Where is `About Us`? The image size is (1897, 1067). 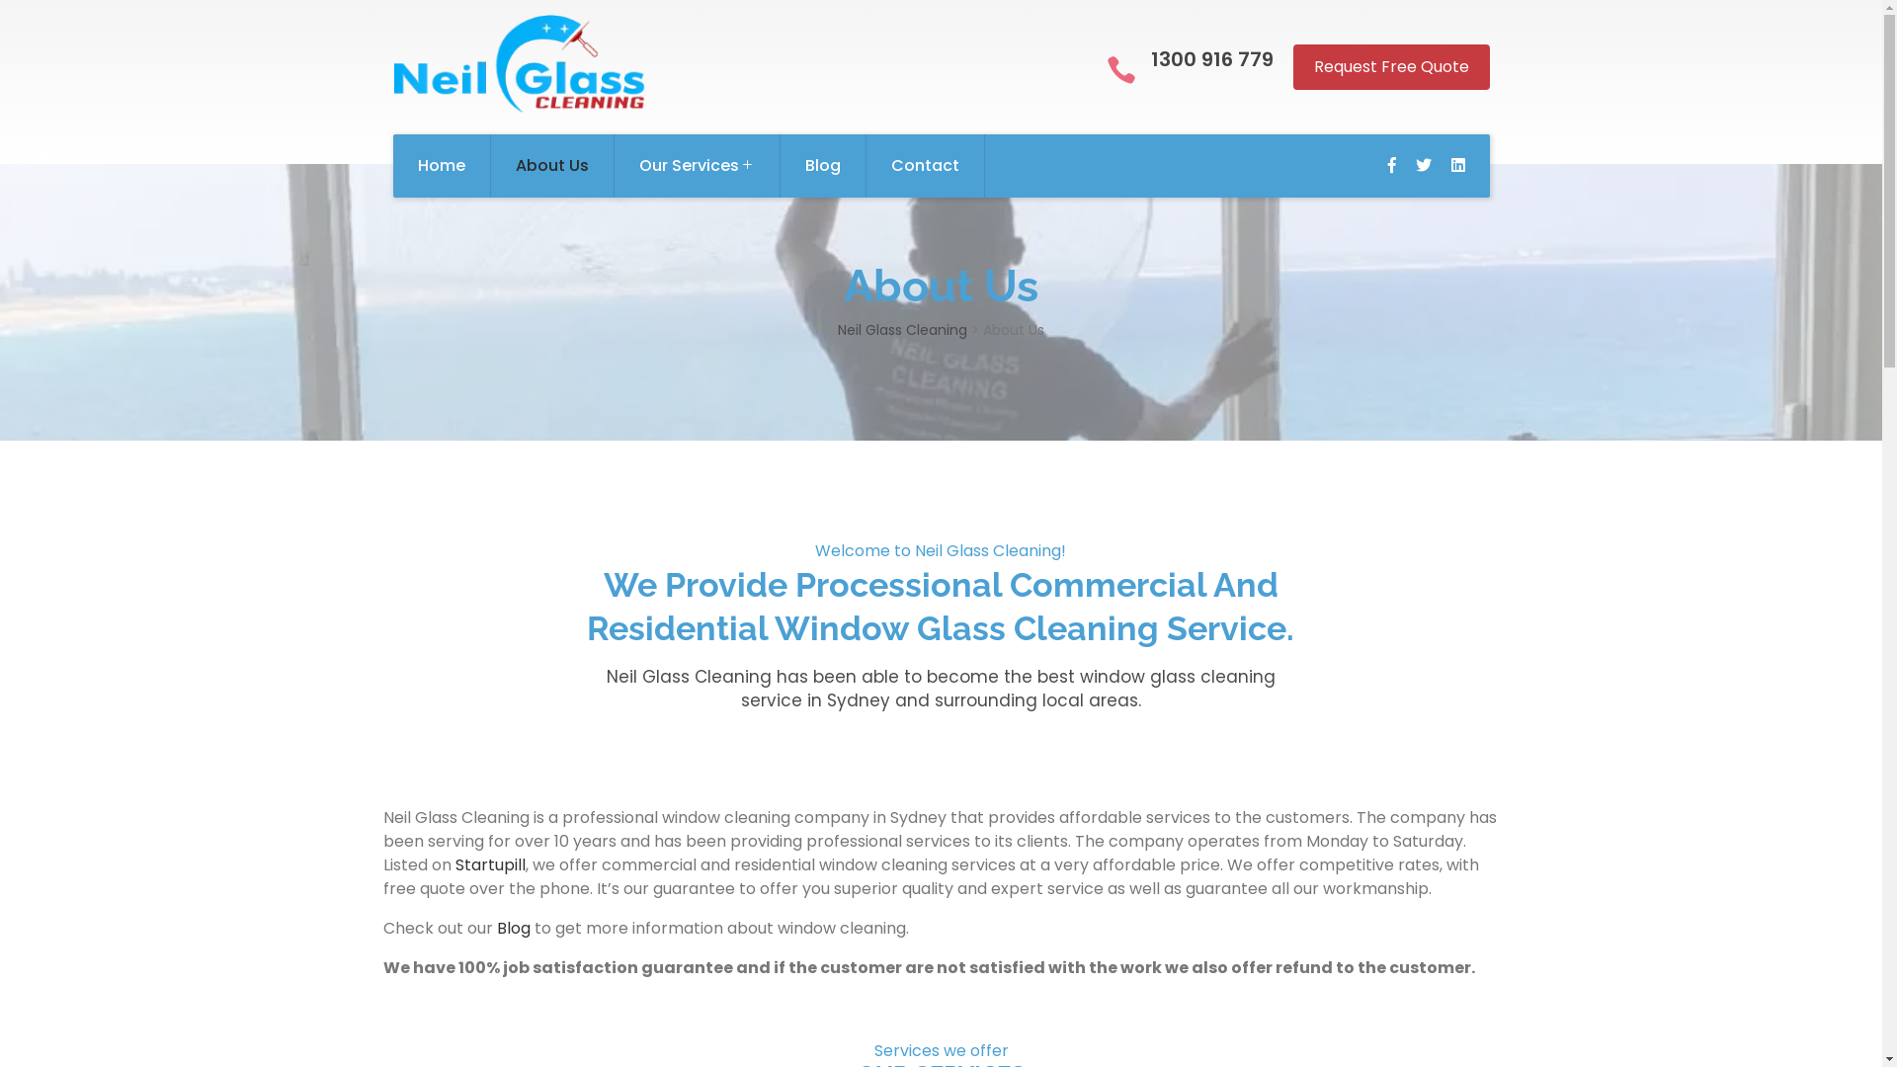 About Us is located at coordinates (551, 166).